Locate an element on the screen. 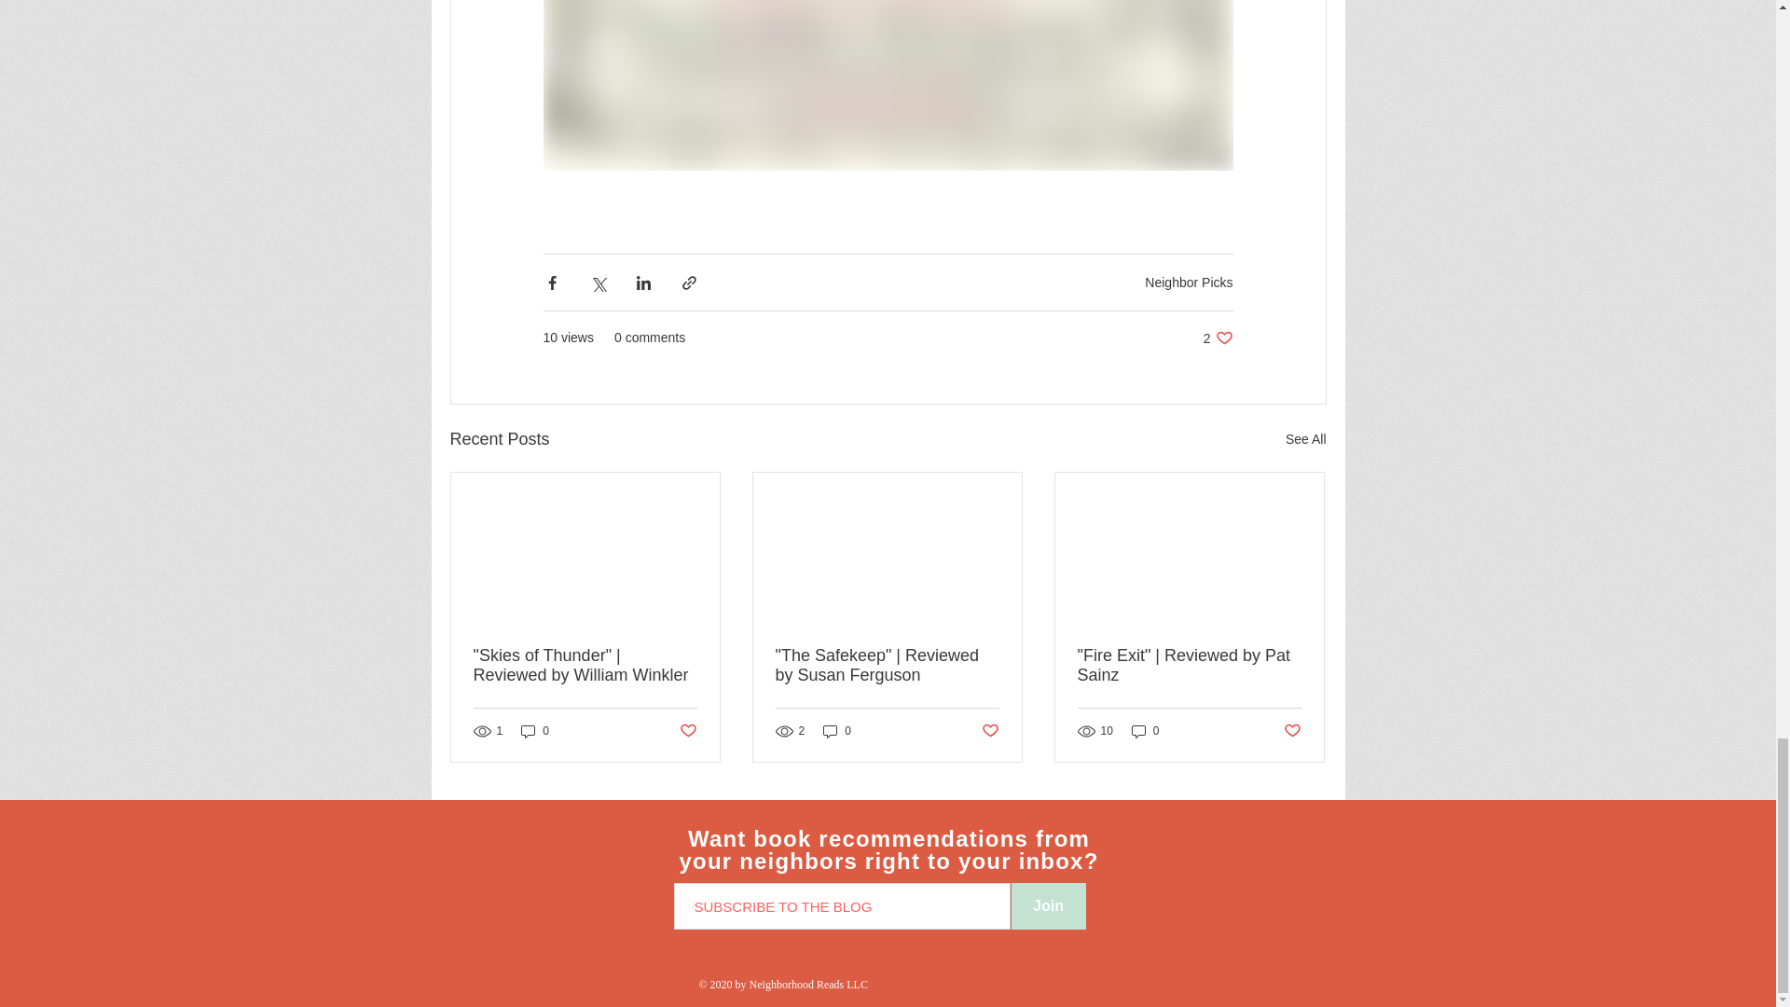  Neighbor Picks is located at coordinates (990, 731).